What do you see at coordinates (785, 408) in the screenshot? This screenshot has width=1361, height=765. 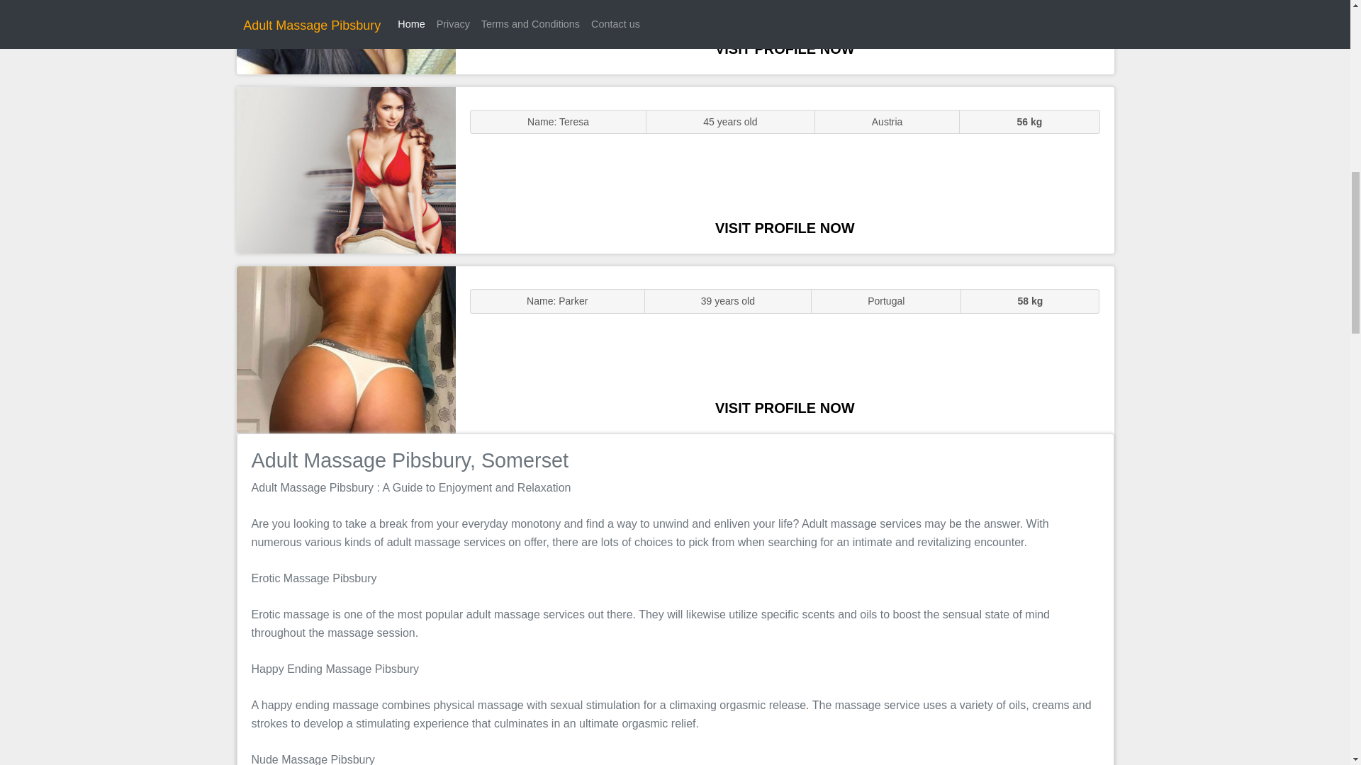 I see `VISIT PROFILE NOW` at bounding box center [785, 408].